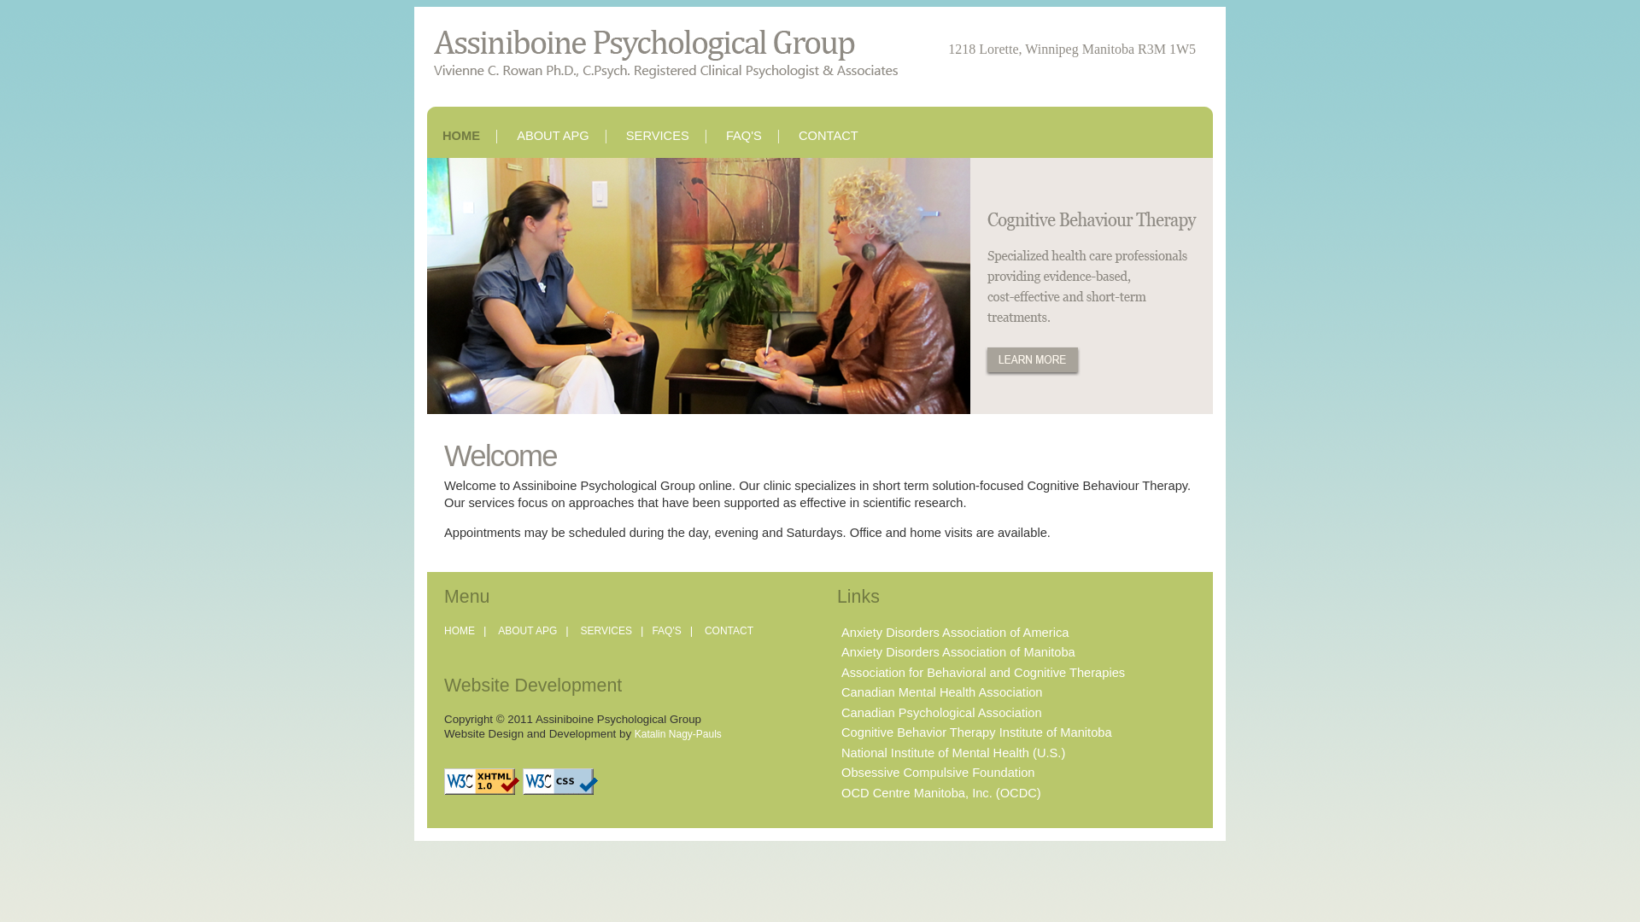  What do you see at coordinates (460, 631) in the screenshot?
I see `HOME` at bounding box center [460, 631].